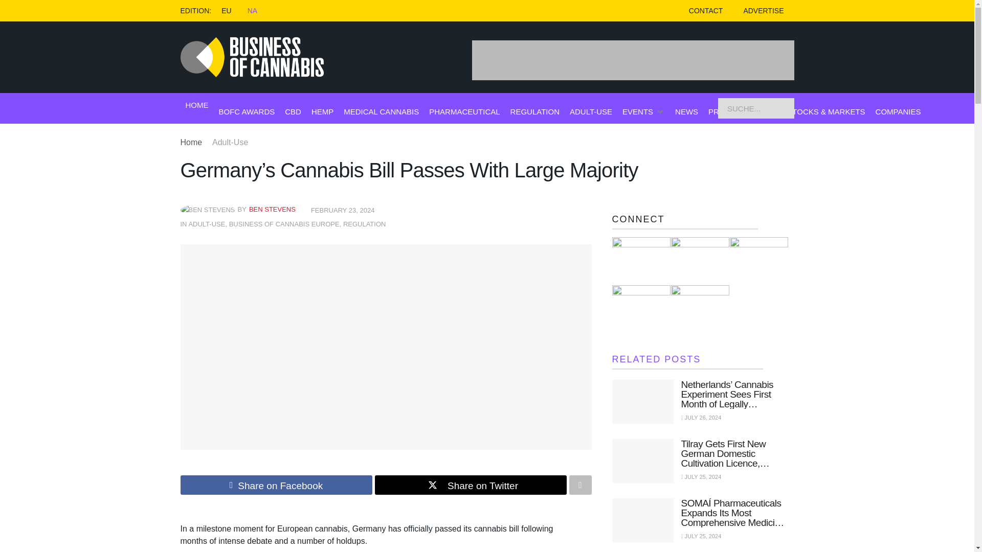 The image size is (982, 552). Describe the element at coordinates (272, 209) in the screenshot. I see `BEN STEVENS` at that location.